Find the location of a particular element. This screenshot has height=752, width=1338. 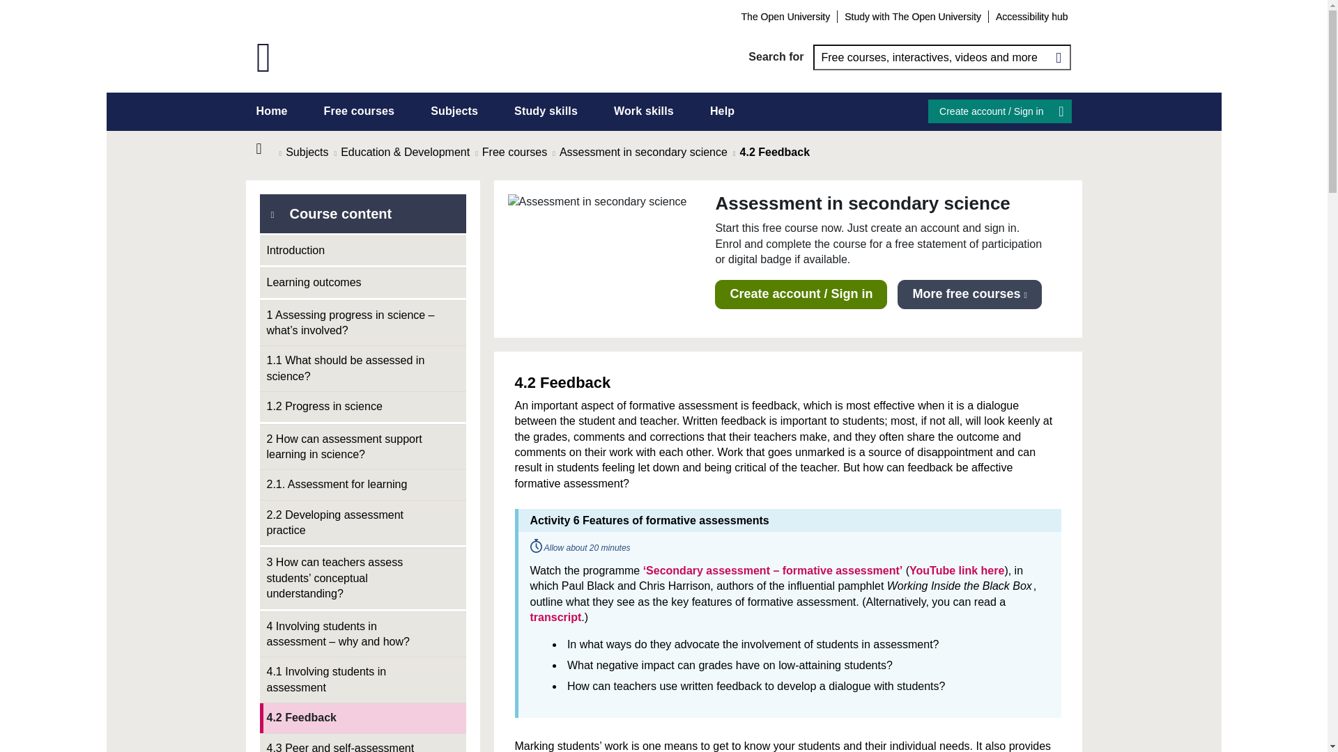

Subjects is located at coordinates (454, 111).